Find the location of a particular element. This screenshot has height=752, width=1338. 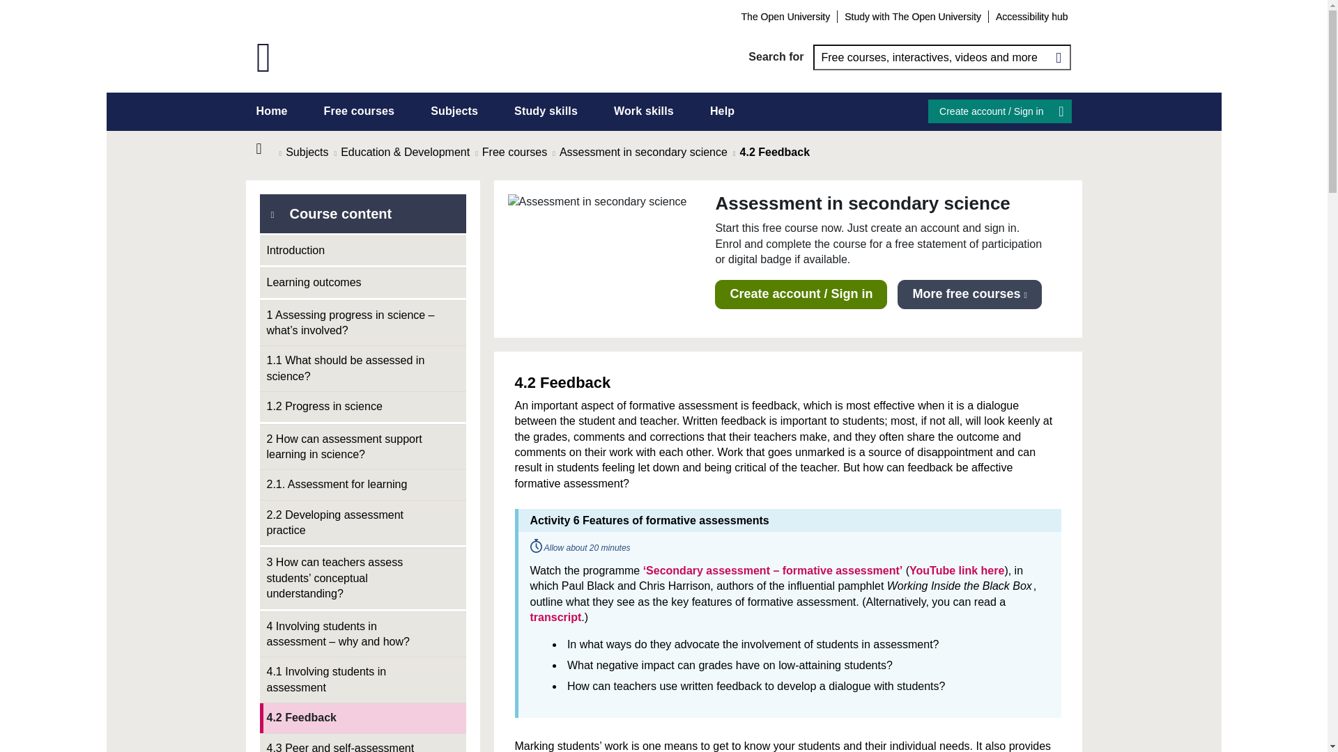

Subjects is located at coordinates (454, 111).